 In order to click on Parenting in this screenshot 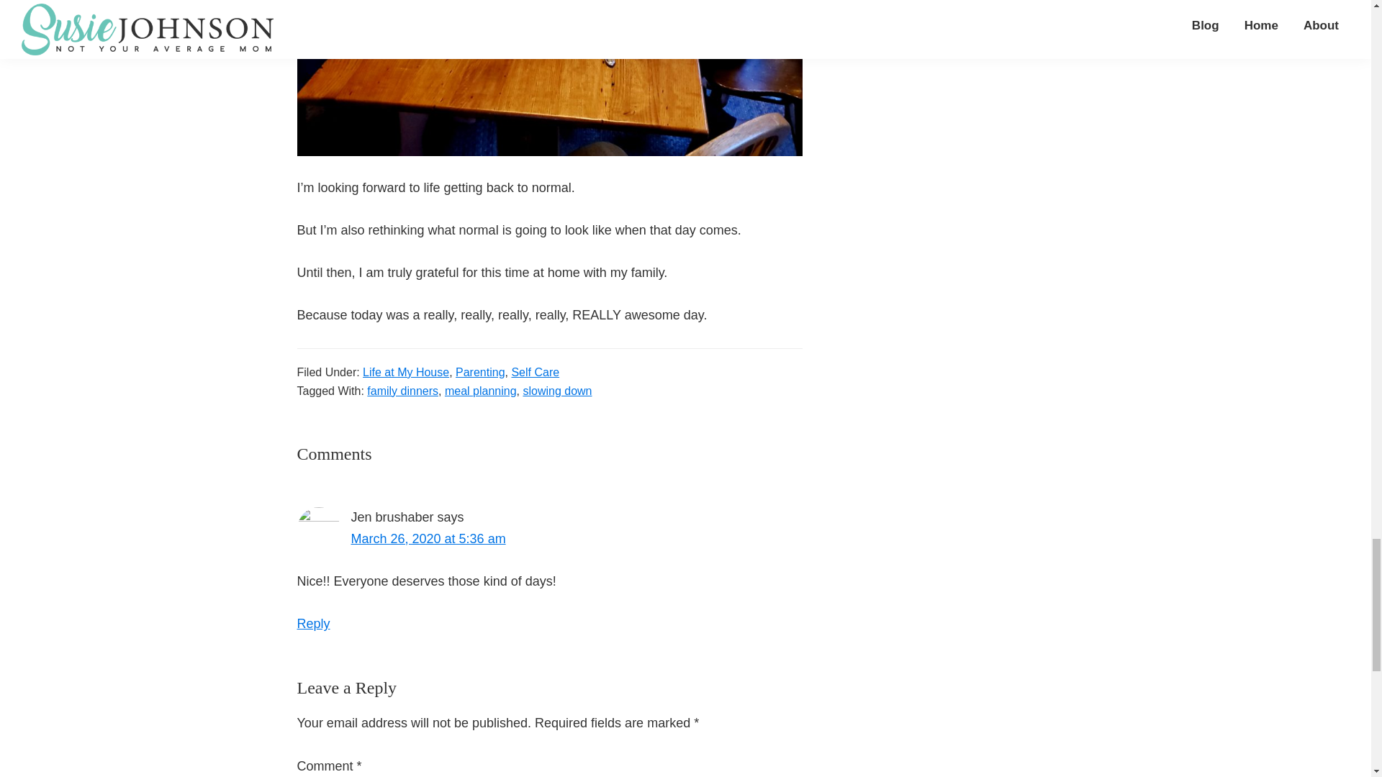, I will do `click(481, 371)`.